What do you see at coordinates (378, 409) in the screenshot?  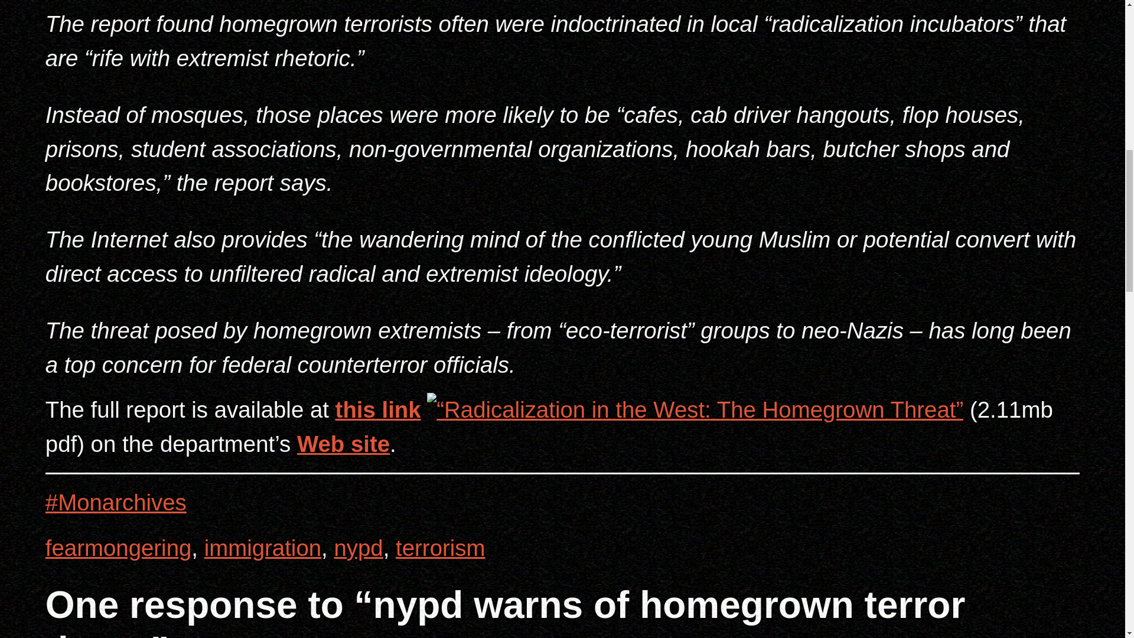 I see `this link` at bounding box center [378, 409].